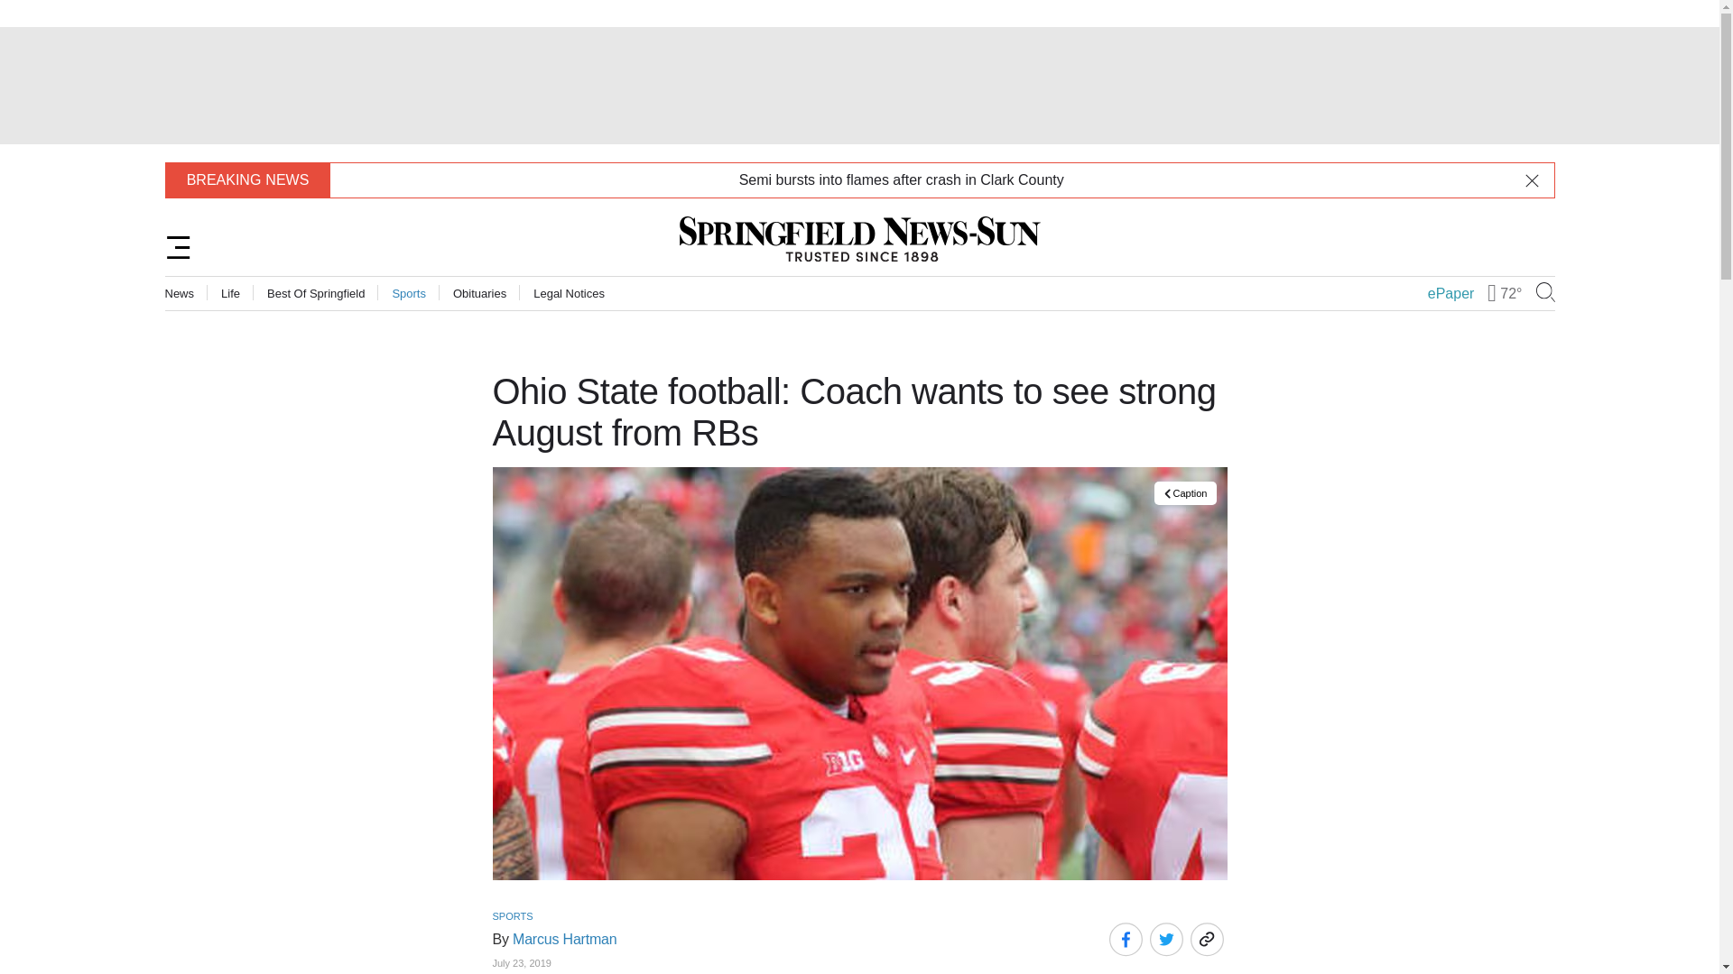 The image size is (1733, 974). Describe the element at coordinates (179, 292) in the screenshot. I see `News` at that location.